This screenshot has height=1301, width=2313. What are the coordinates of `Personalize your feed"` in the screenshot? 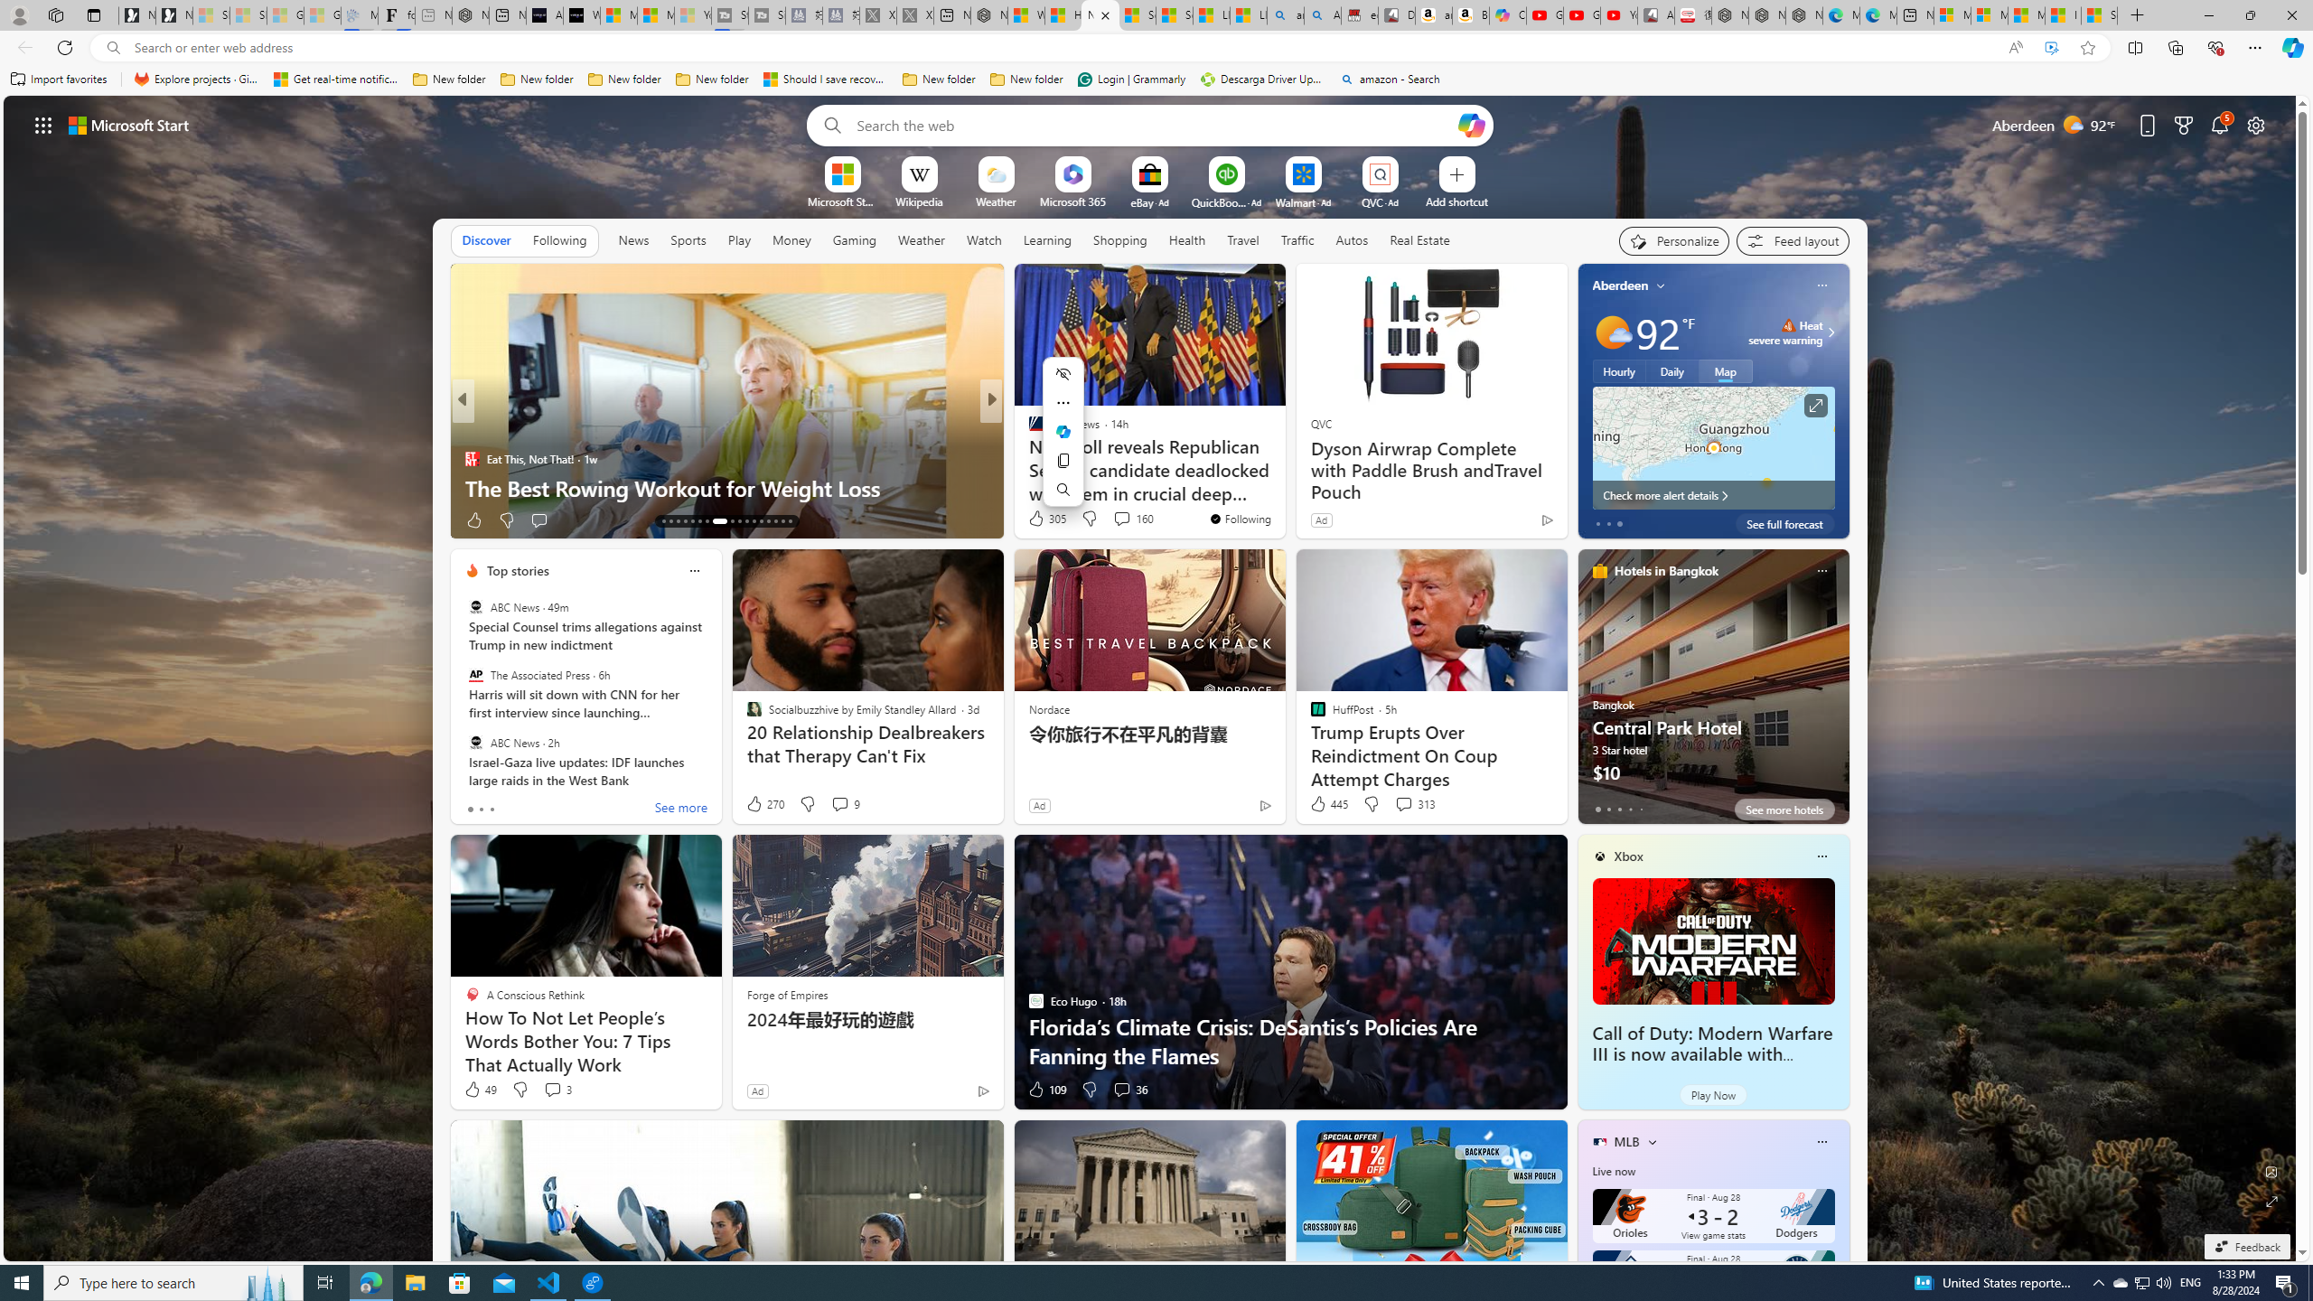 It's located at (1674, 240).